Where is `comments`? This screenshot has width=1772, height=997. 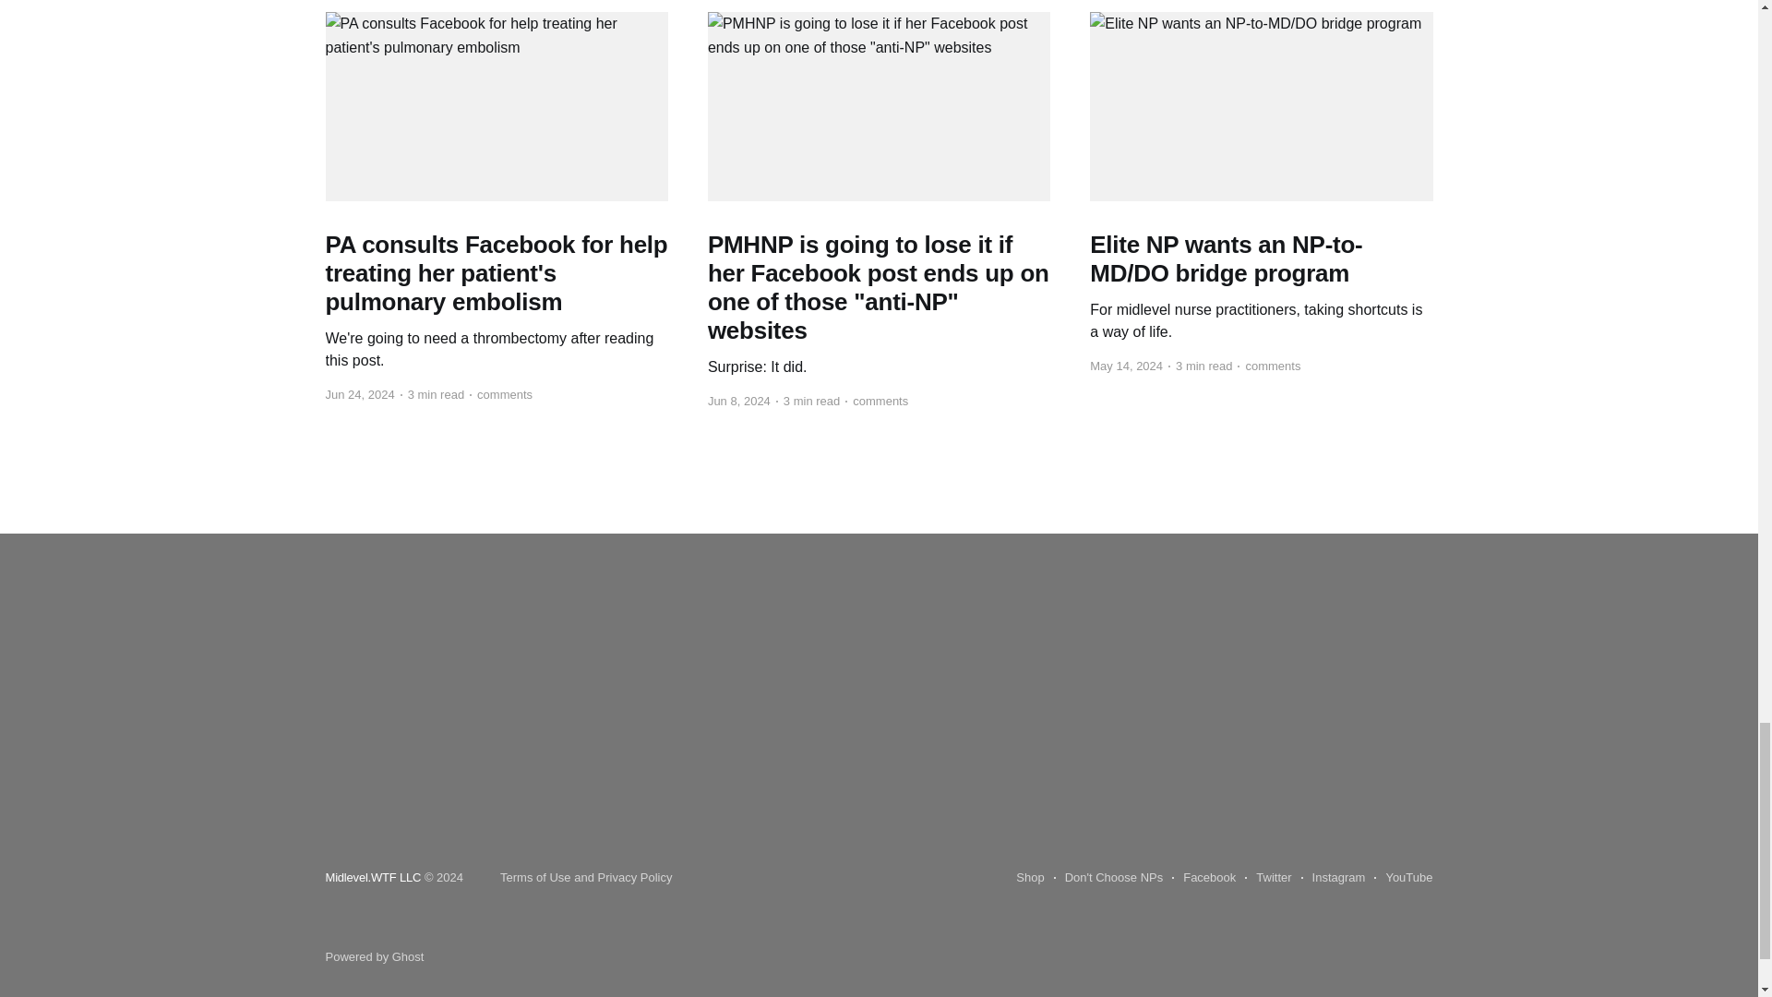 comments is located at coordinates (500, 394).